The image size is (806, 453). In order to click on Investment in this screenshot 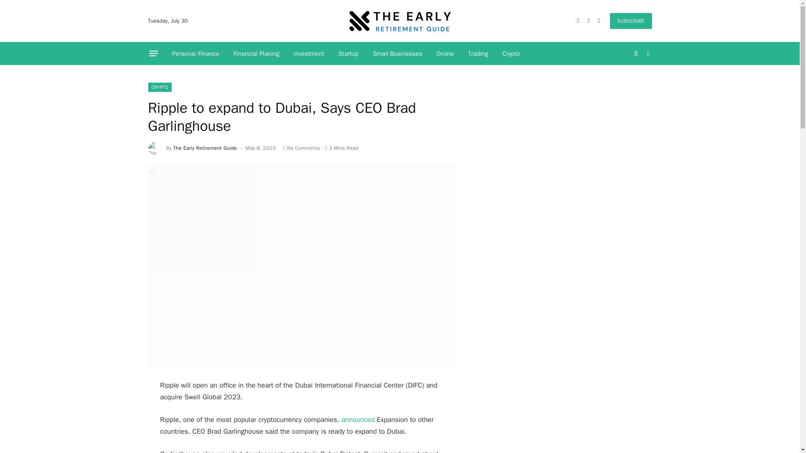, I will do `click(309, 54)`.